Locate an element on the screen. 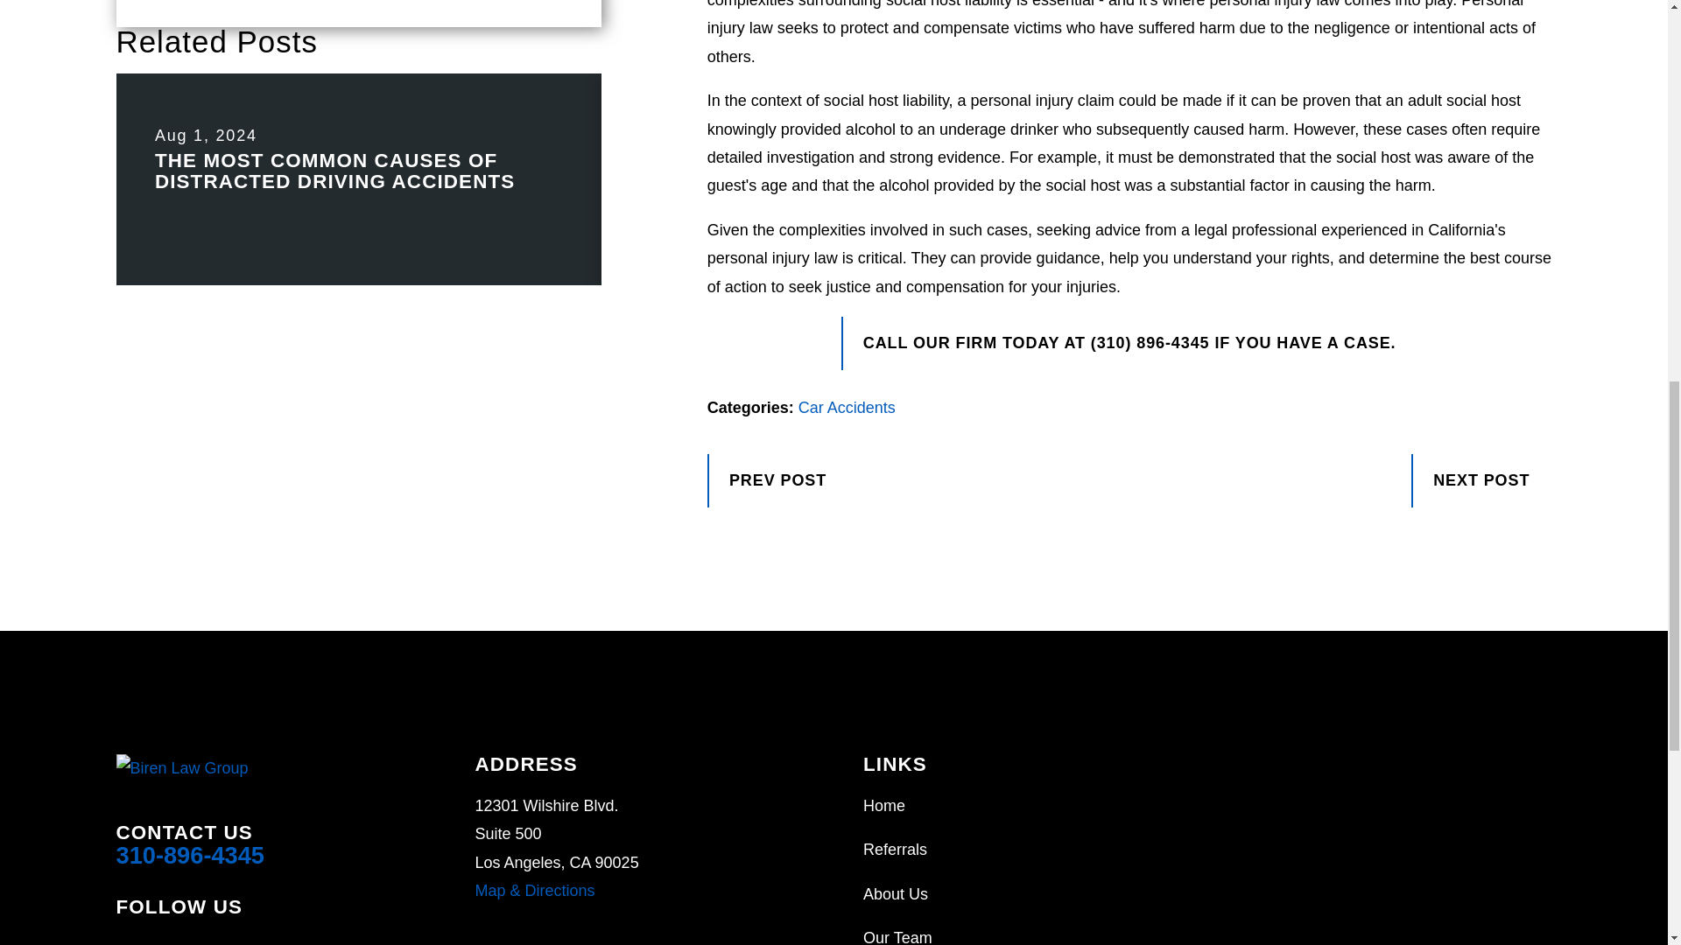 This screenshot has height=945, width=1681. LinkedIn is located at coordinates (217, 940).